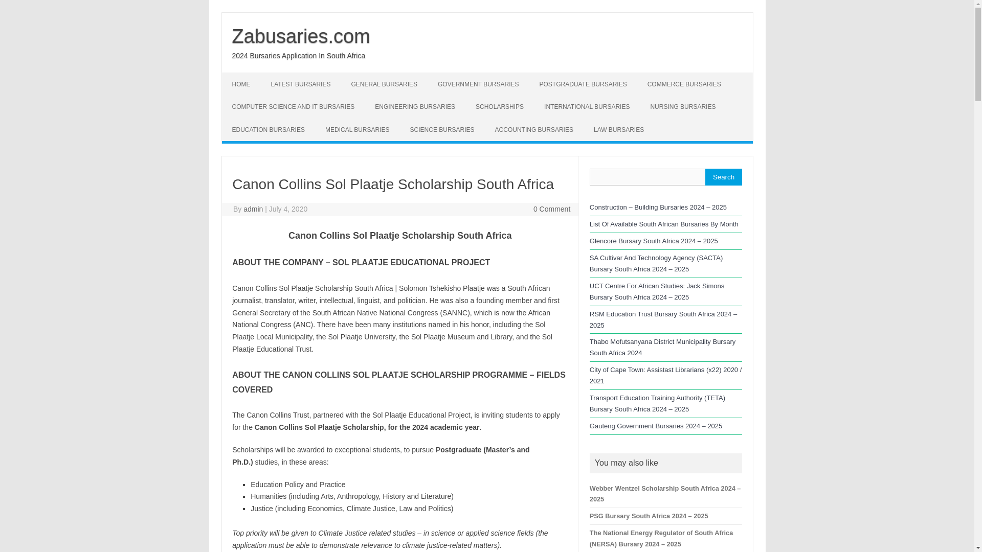  What do you see at coordinates (500, 106) in the screenshot?
I see `SCHOLARSHIPS` at bounding box center [500, 106].